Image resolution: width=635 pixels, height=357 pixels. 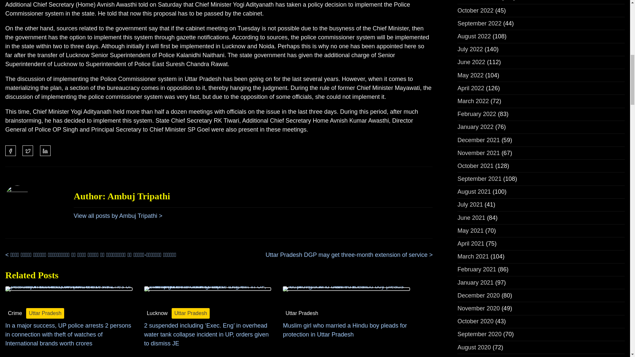 I want to click on Share this post on Twitter, so click(x=27, y=150).